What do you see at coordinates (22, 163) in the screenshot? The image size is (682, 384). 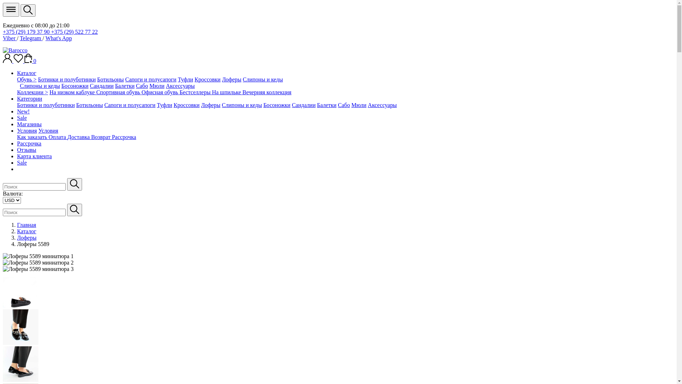 I see `Sale` at bounding box center [22, 163].